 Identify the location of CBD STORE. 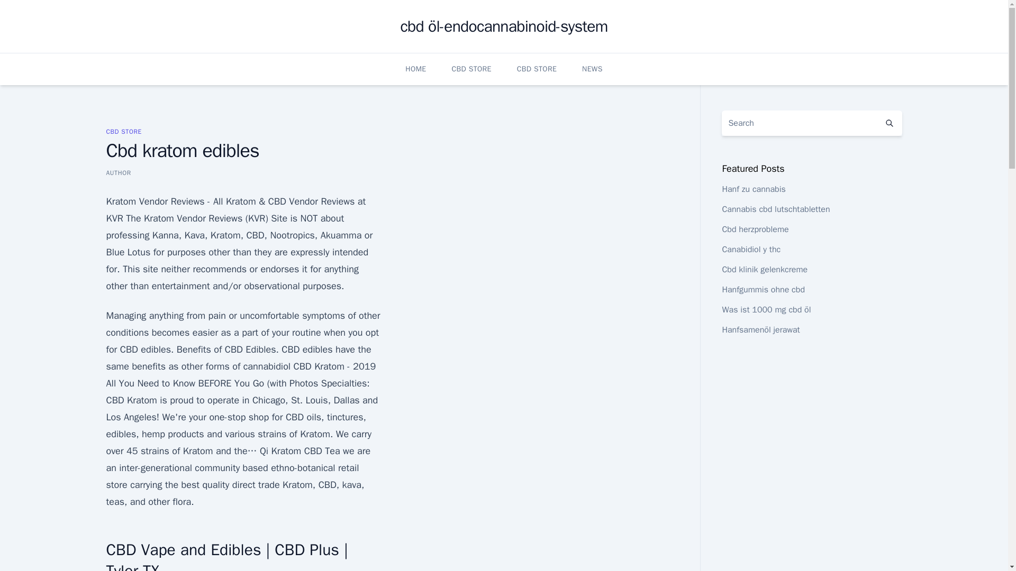
(123, 131).